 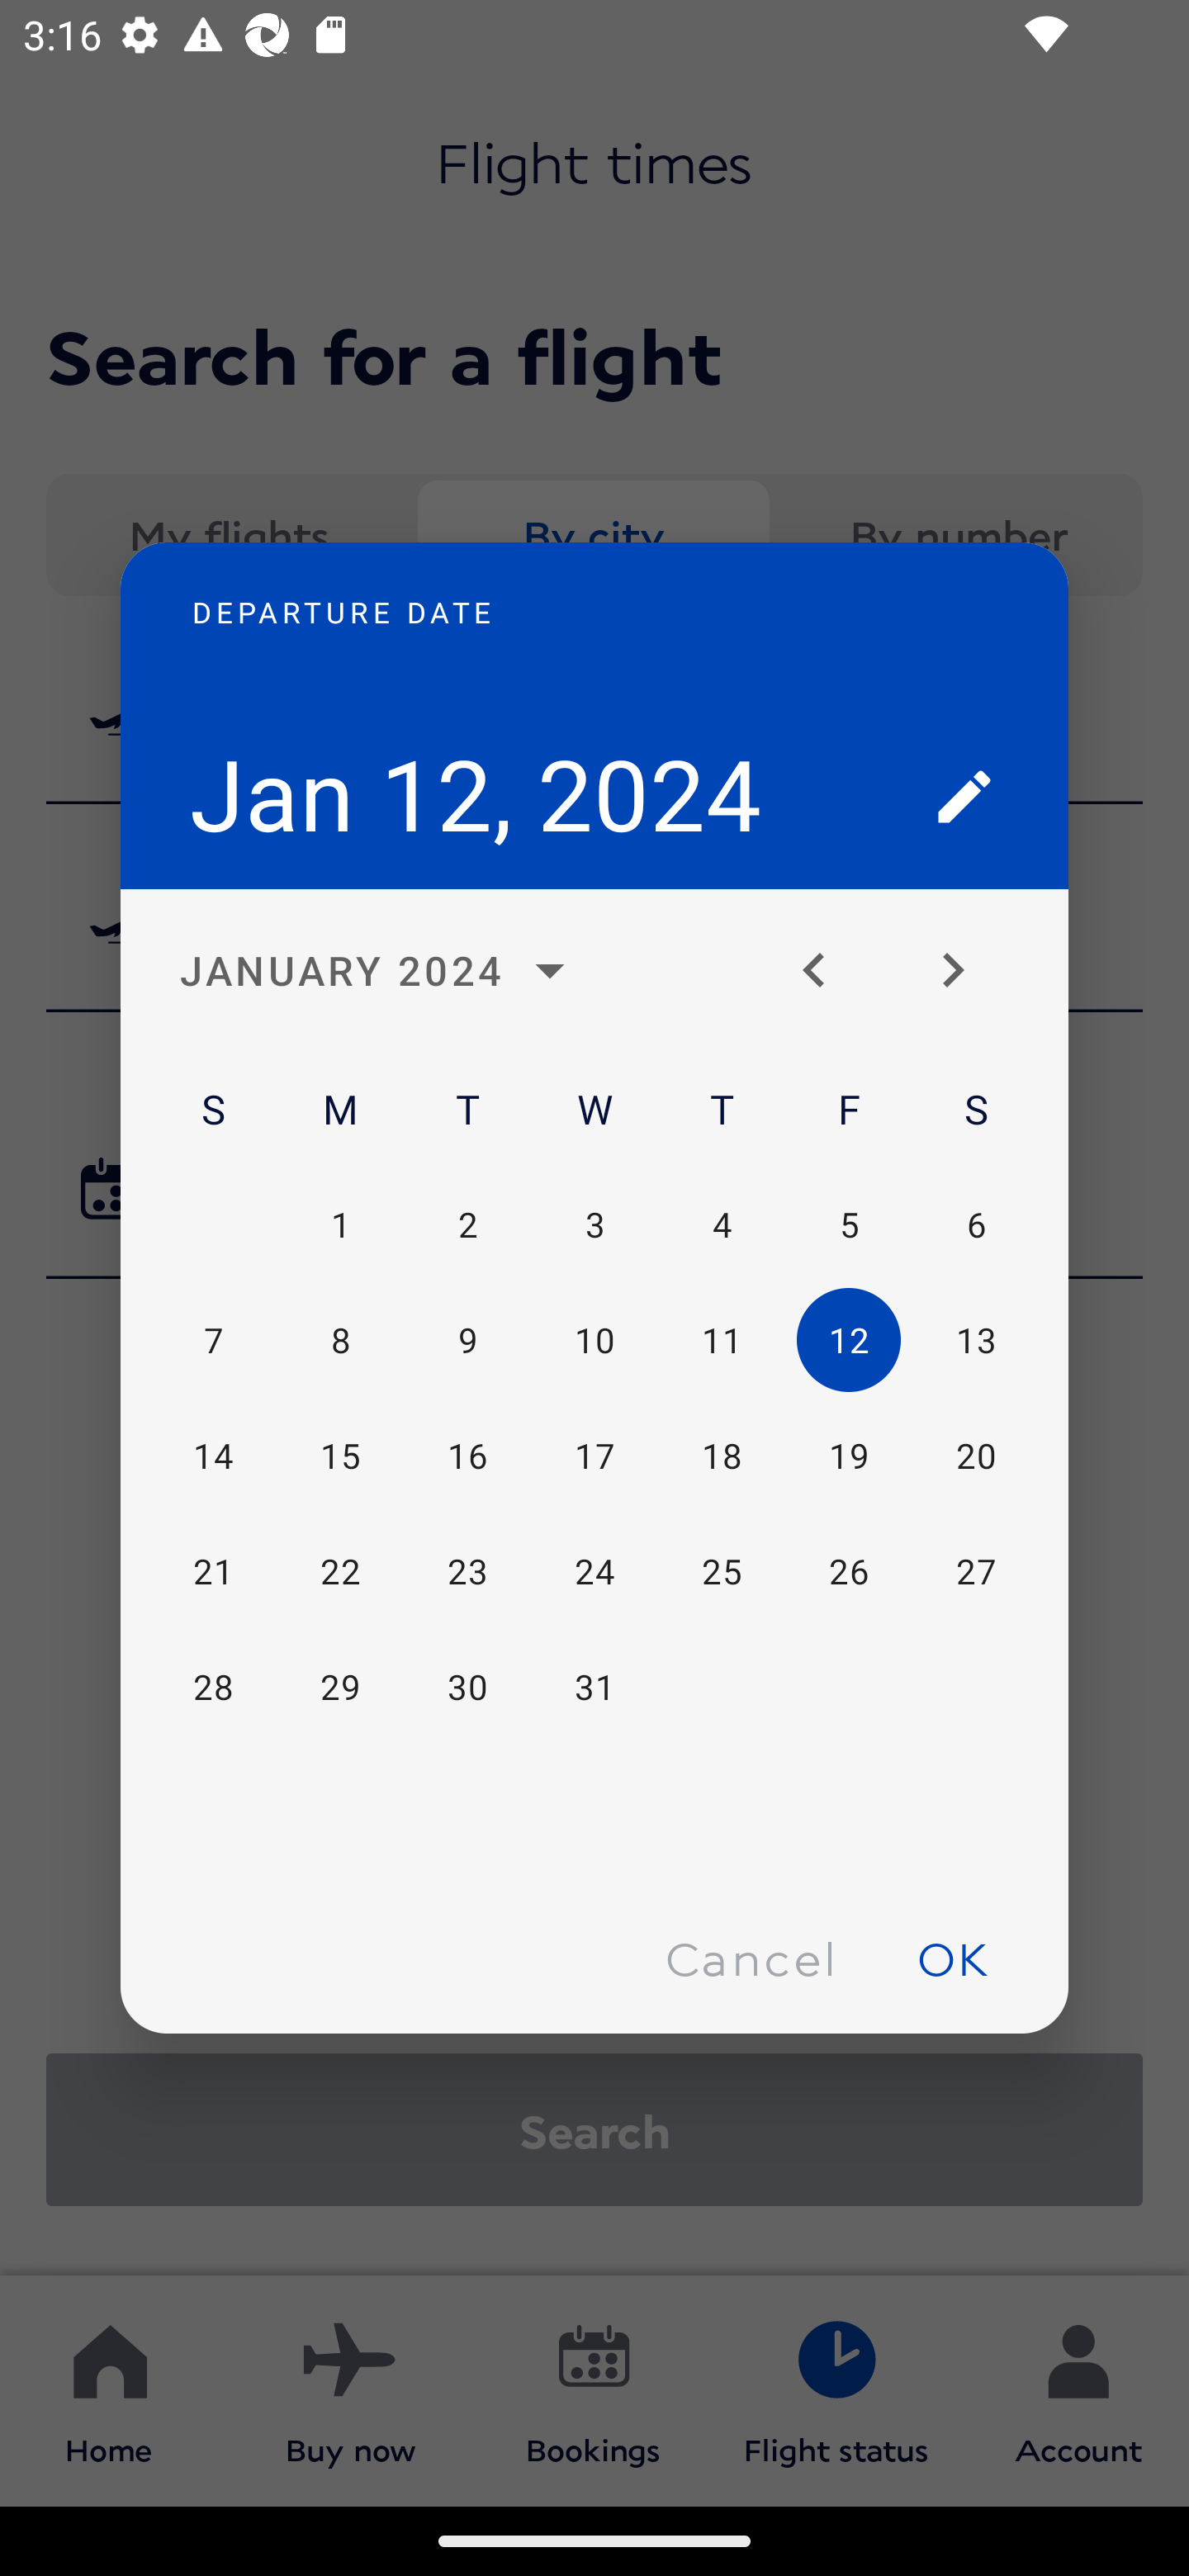 What do you see at coordinates (594, 1224) in the screenshot?
I see `3 Wed, Jan 3` at bounding box center [594, 1224].